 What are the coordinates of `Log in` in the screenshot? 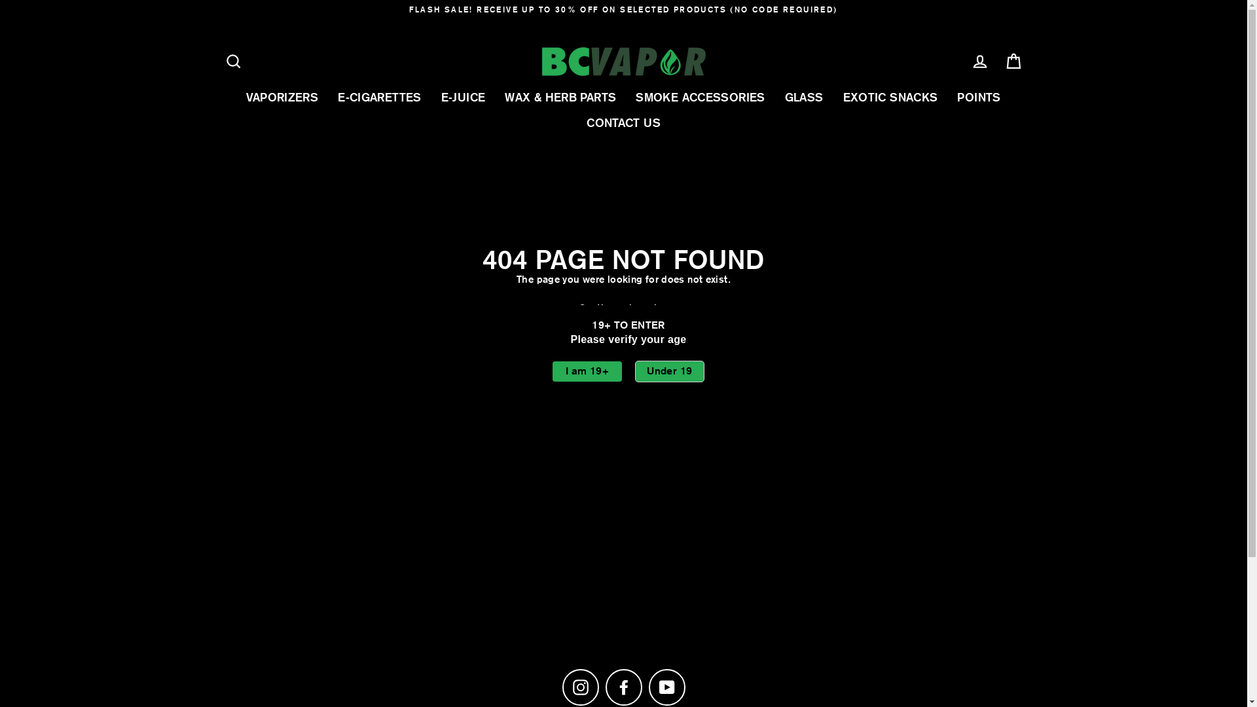 It's located at (979, 62).